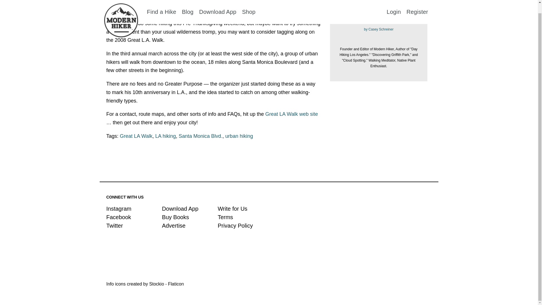 Image resolution: width=542 pixels, height=305 pixels. I want to click on Register, so click(417, 3).